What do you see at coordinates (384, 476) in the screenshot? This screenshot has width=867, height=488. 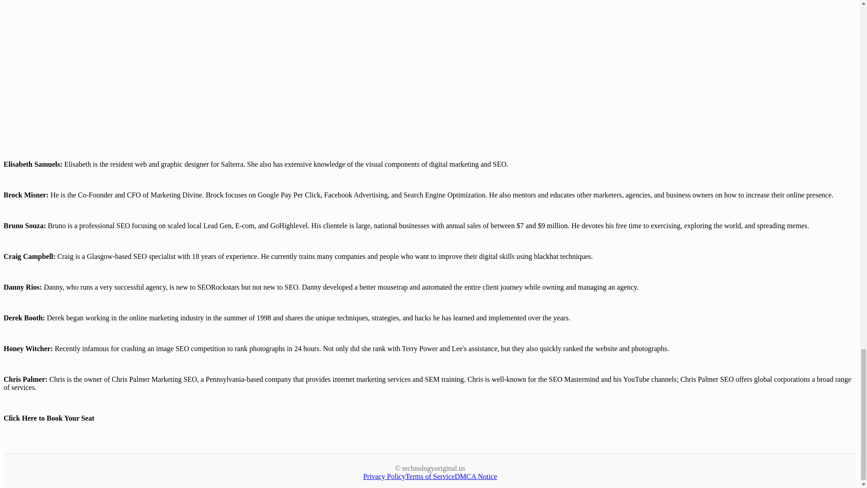 I see `Privacy Policy` at bounding box center [384, 476].